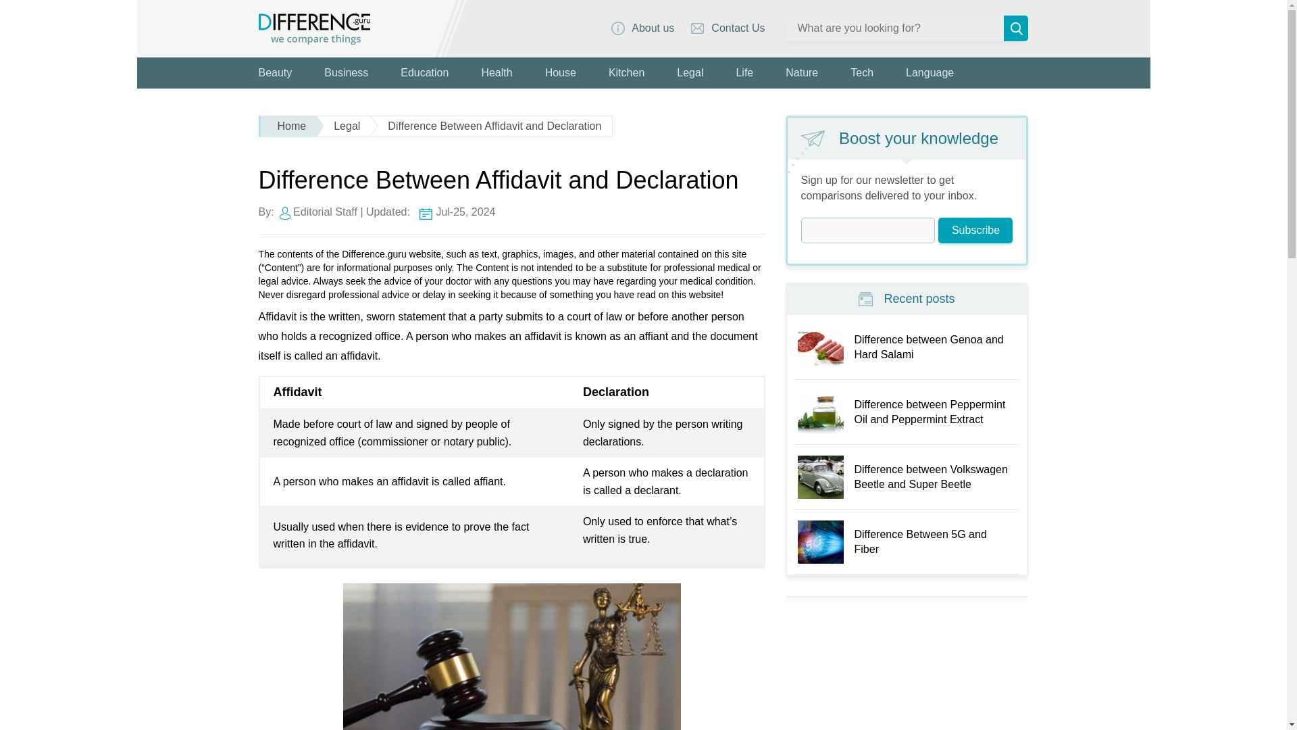 The width and height of the screenshot is (1297, 730). I want to click on Education, so click(424, 73).